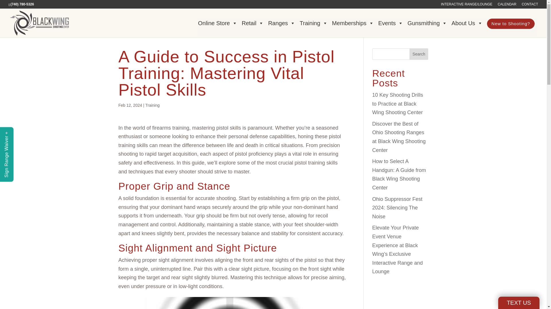 This screenshot has height=309, width=551. I want to click on TEXT US, so click(519, 303).